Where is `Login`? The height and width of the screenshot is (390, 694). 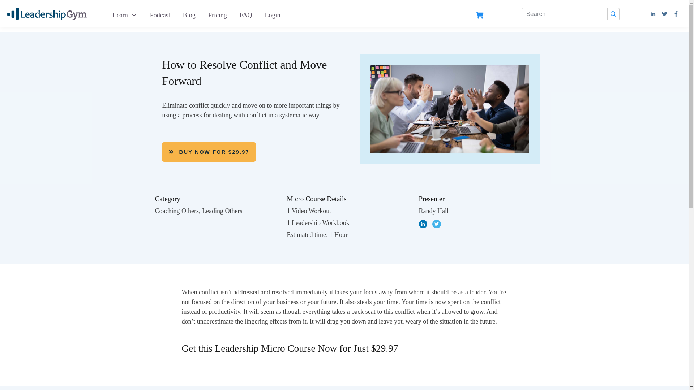
Login is located at coordinates (273, 15).